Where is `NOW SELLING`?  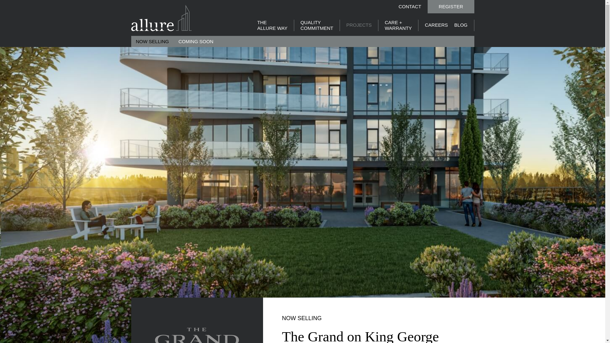 NOW SELLING is located at coordinates (152, 41).